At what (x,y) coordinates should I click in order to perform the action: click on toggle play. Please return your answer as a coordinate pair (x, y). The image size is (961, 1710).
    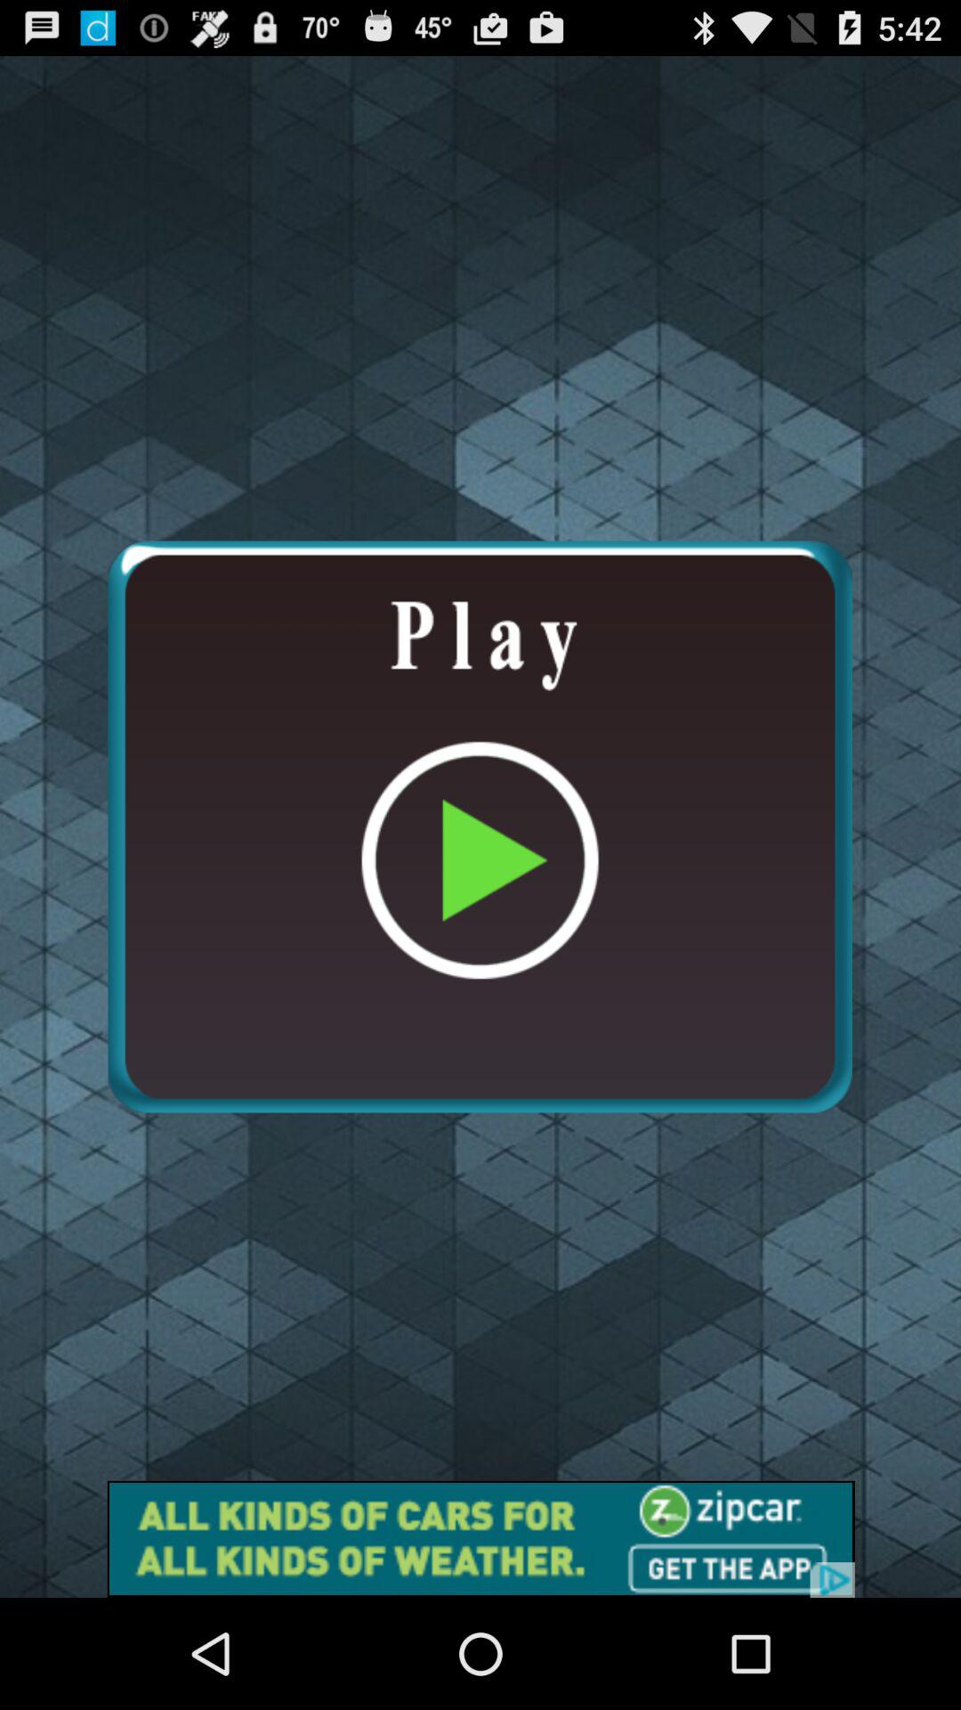
    Looking at the image, I should click on (480, 826).